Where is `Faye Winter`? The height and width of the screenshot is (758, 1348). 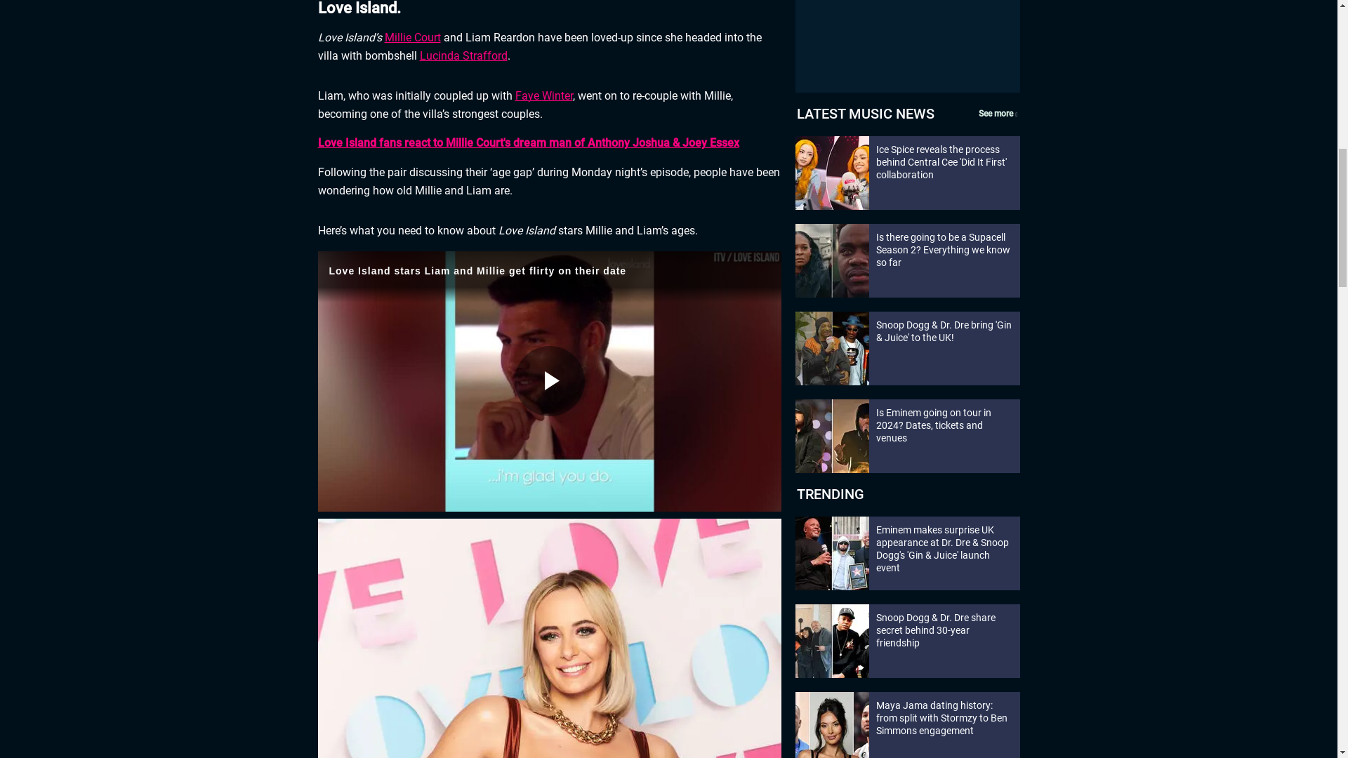 Faye Winter is located at coordinates (543, 95).